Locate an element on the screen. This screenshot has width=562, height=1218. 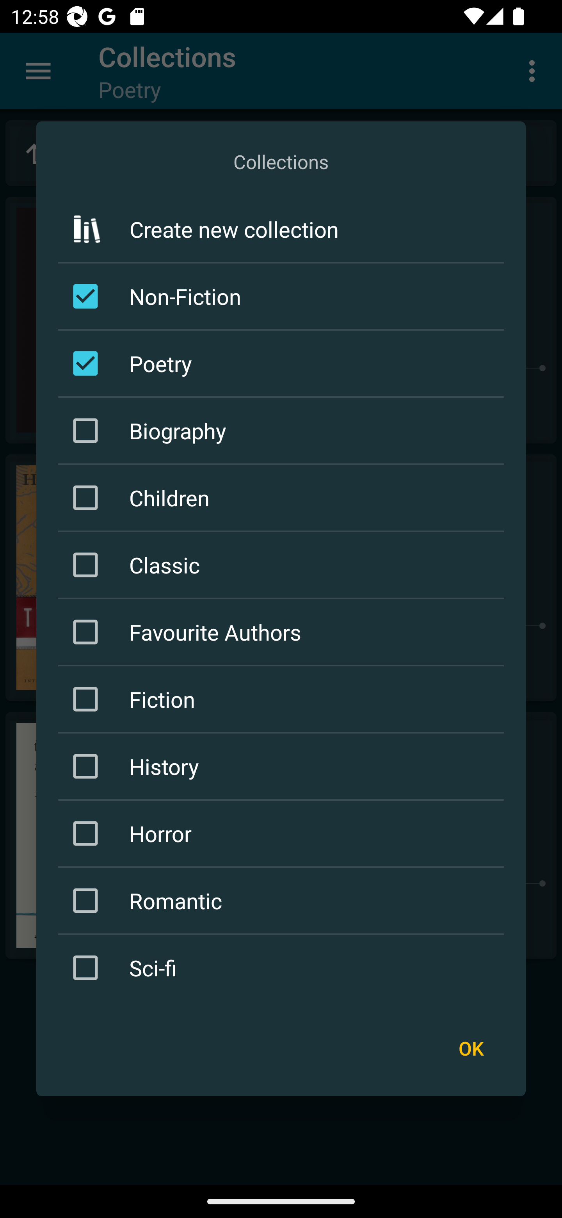
Create new collection is located at coordinates (281, 229).